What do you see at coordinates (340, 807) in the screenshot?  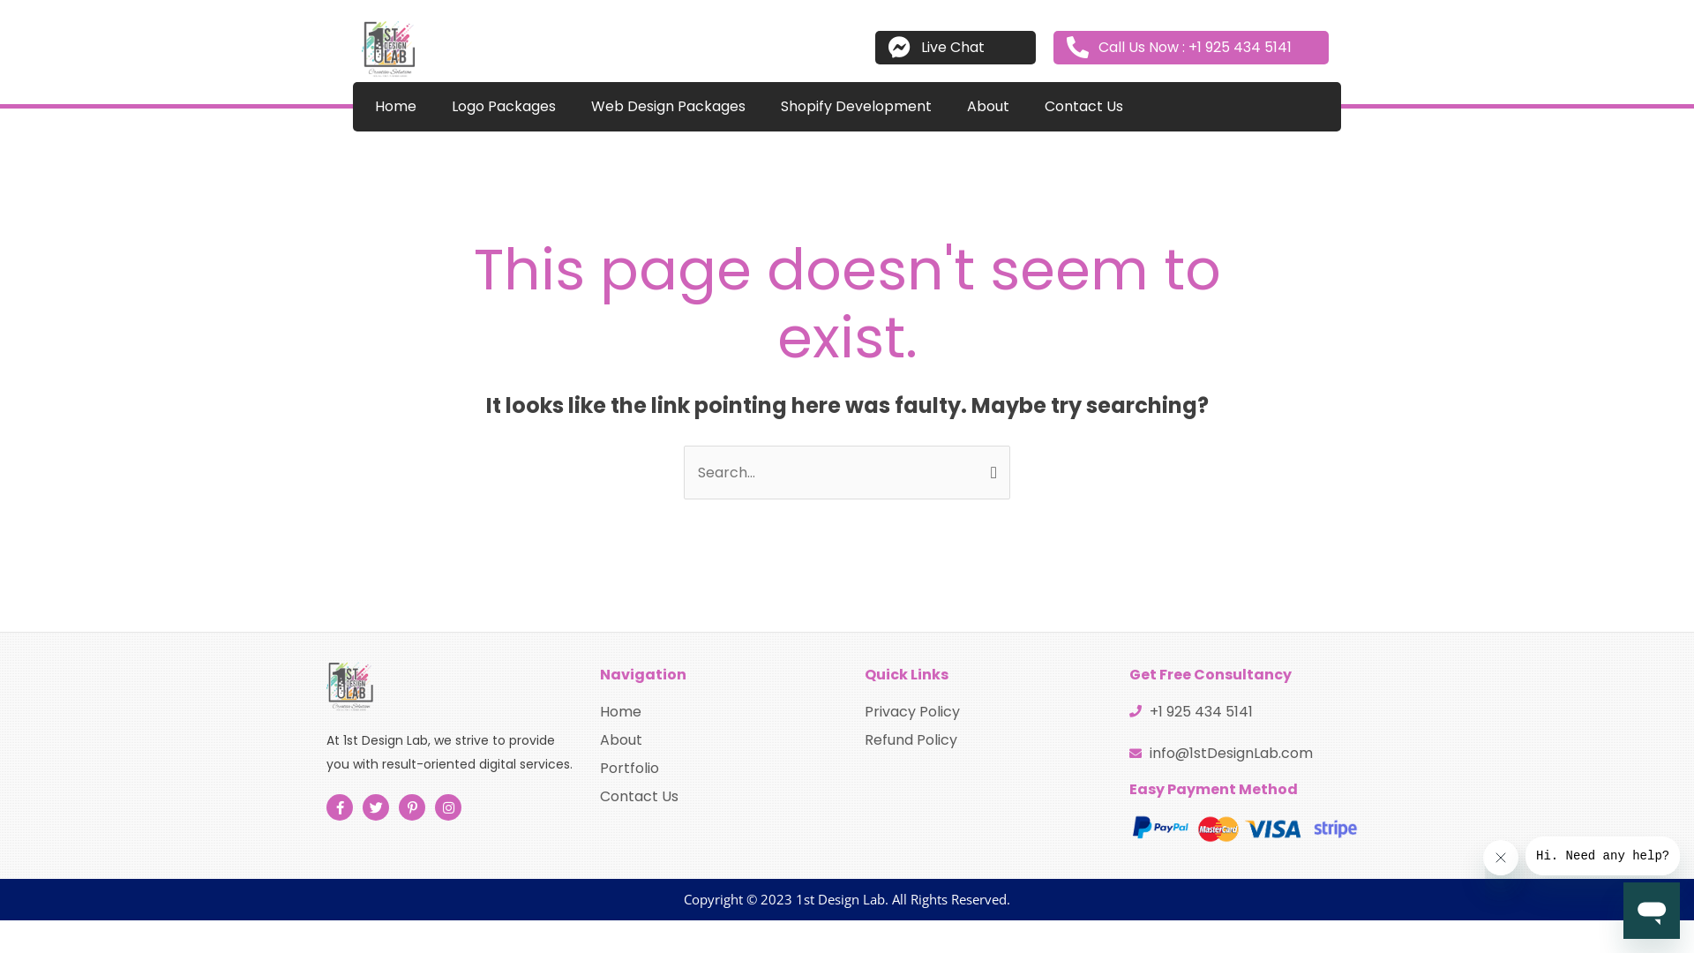 I see `Facebook-f` at bounding box center [340, 807].